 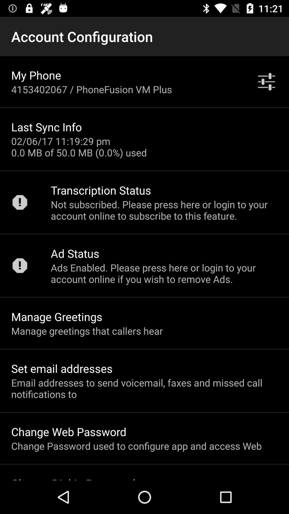 I want to click on click the icon at the top right corner, so click(x=267, y=82).